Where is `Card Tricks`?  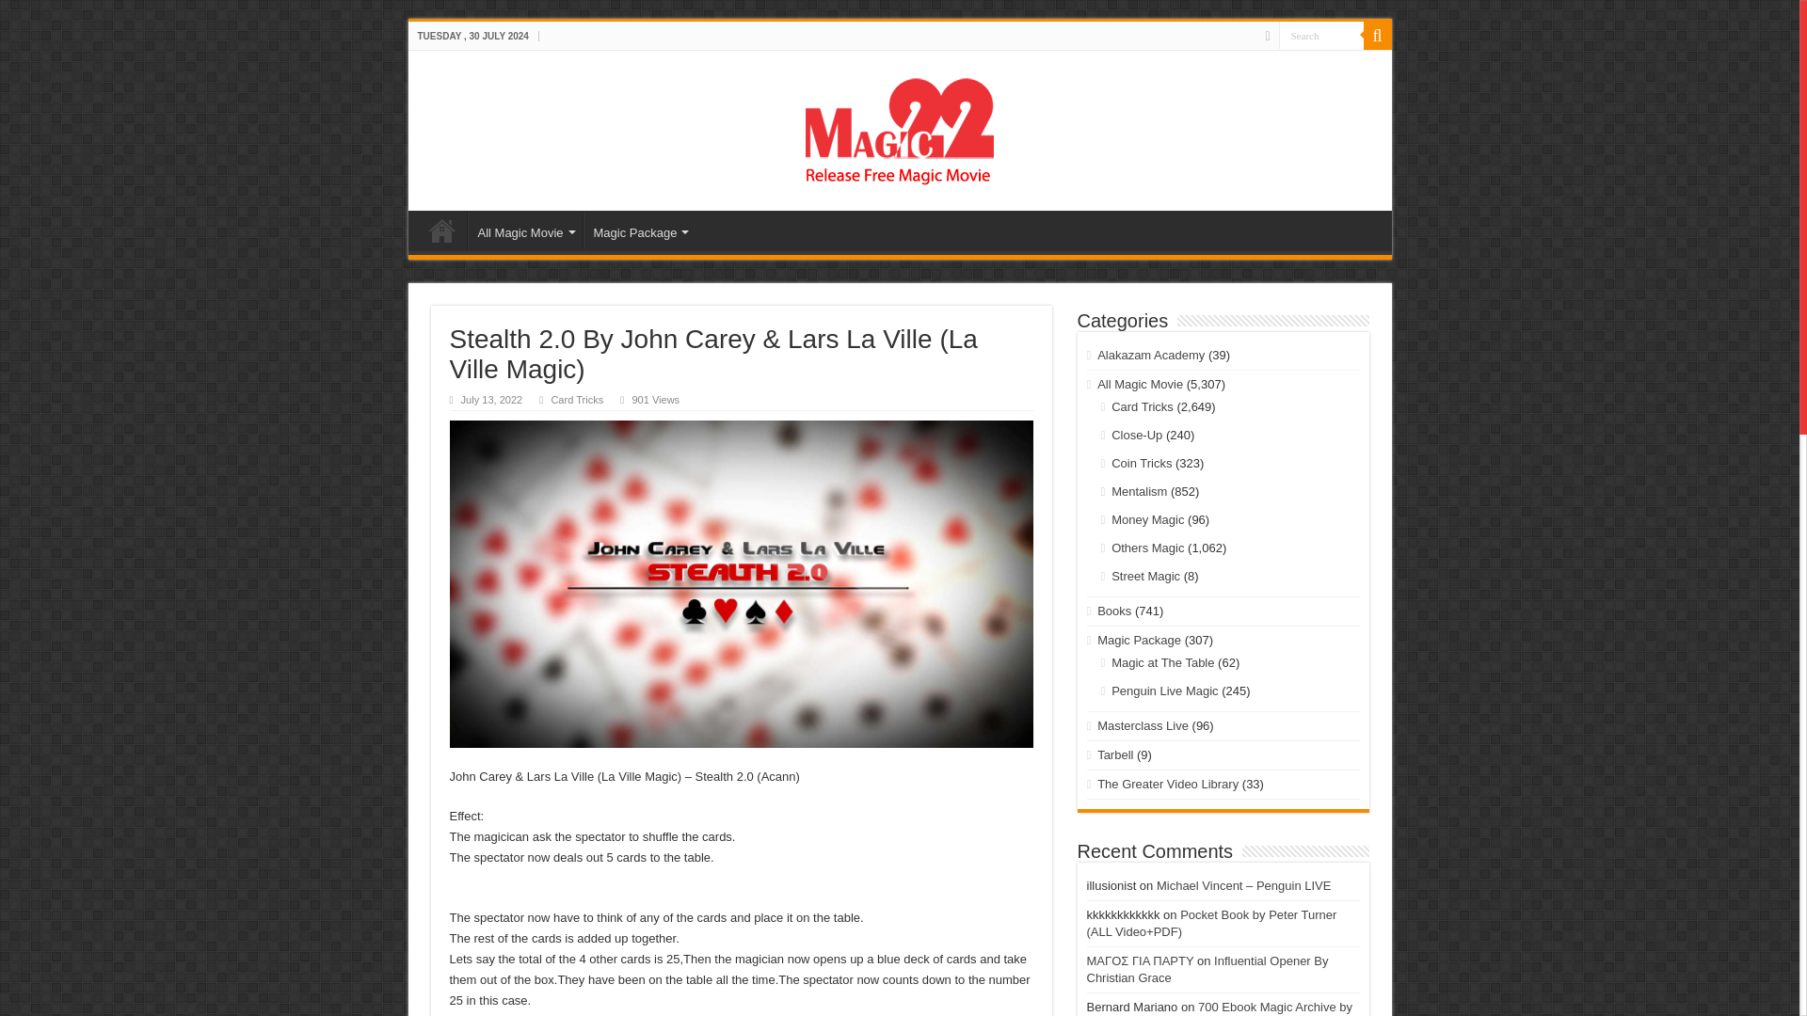 Card Tricks is located at coordinates (577, 399).